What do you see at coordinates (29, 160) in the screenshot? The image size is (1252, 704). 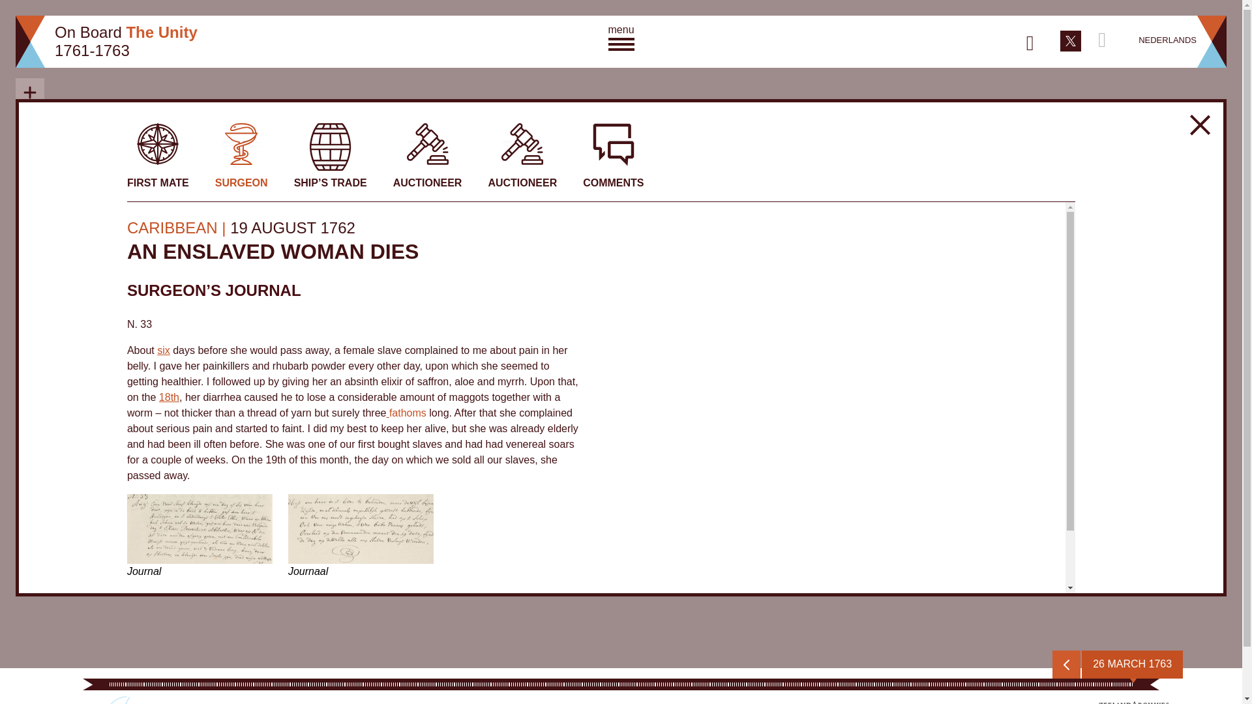 I see `Layers` at bounding box center [29, 160].